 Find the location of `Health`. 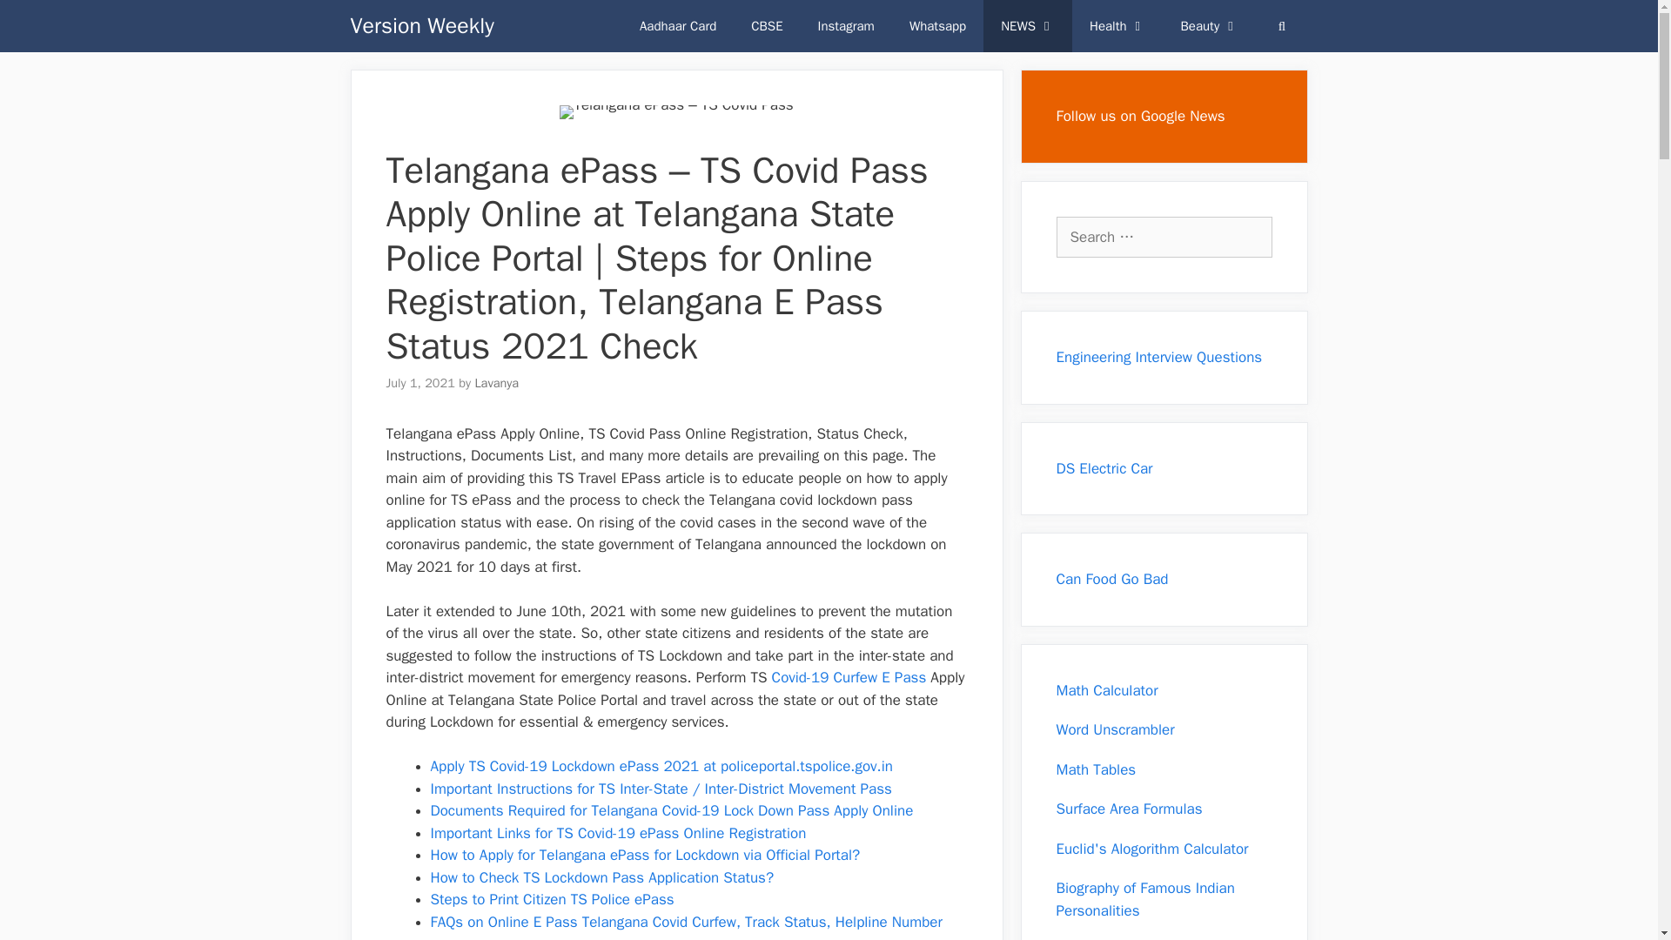

Health is located at coordinates (1117, 26).